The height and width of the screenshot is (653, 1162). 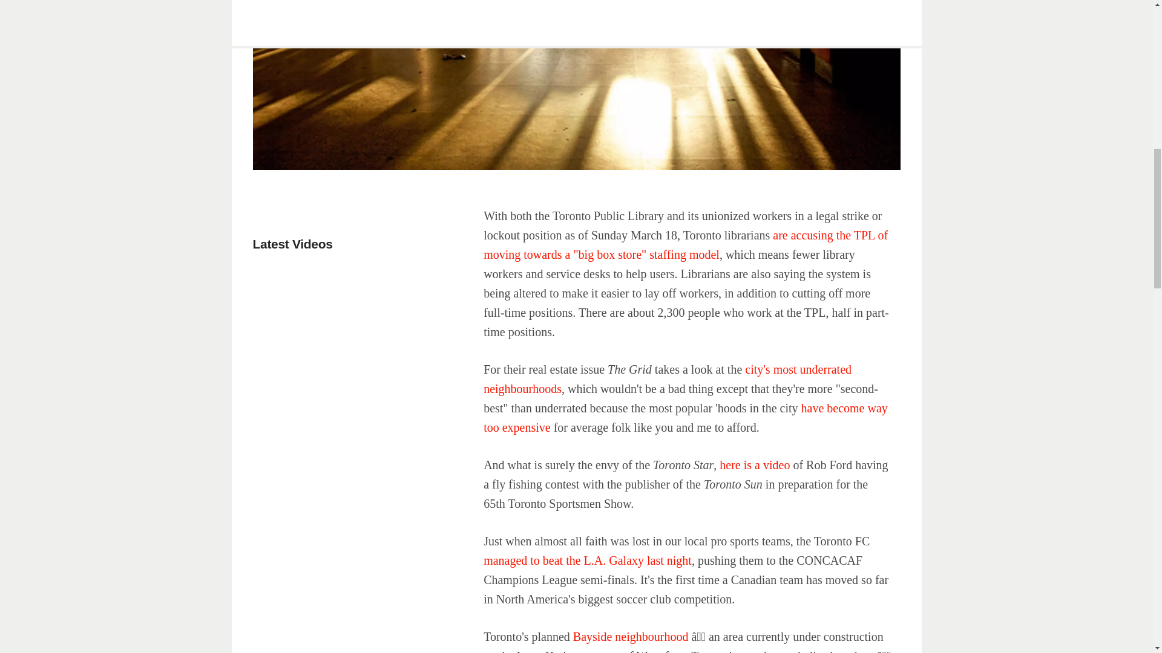 What do you see at coordinates (755, 464) in the screenshot?
I see `here is a video` at bounding box center [755, 464].